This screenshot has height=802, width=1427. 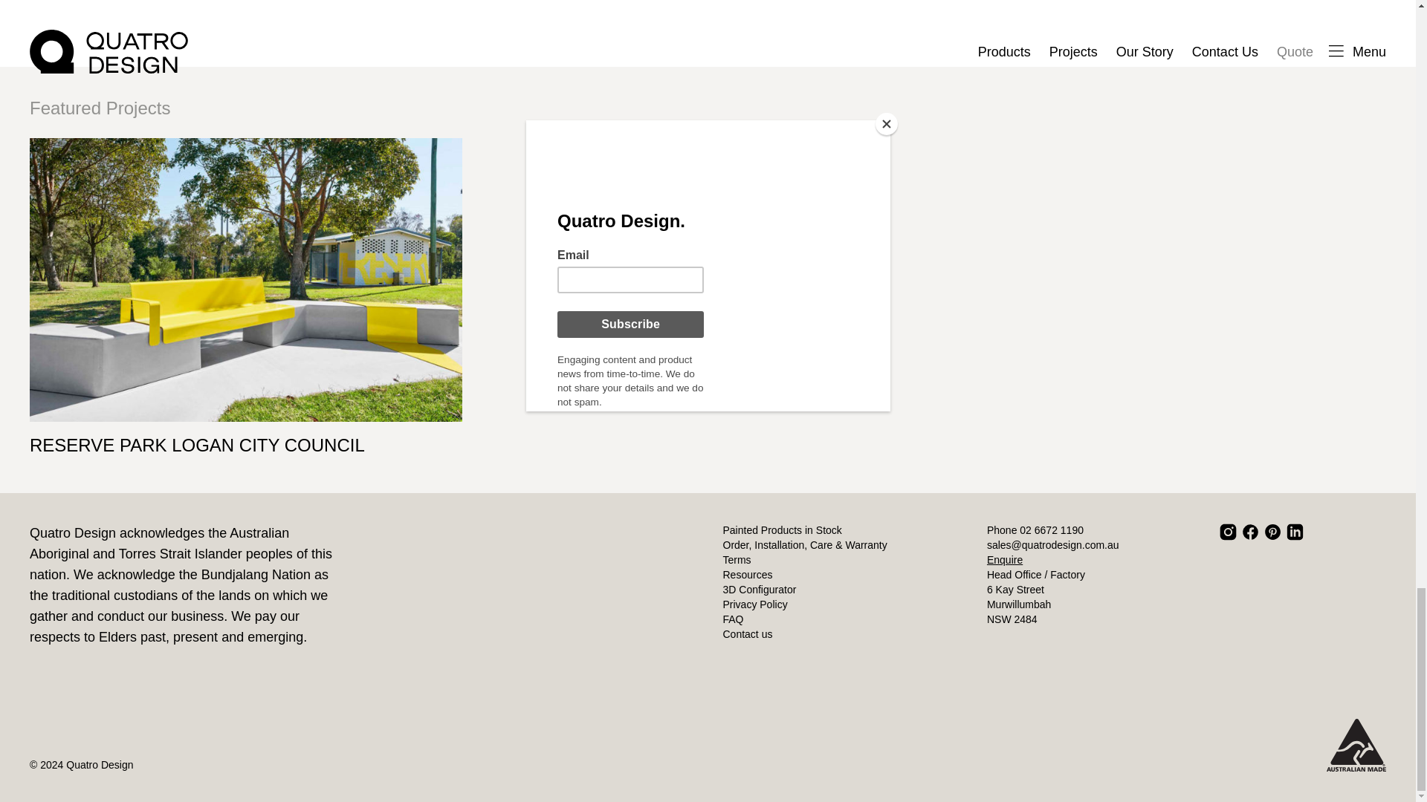 What do you see at coordinates (1228, 532) in the screenshot?
I see `Instagram` at bounding box center [1228, 532].